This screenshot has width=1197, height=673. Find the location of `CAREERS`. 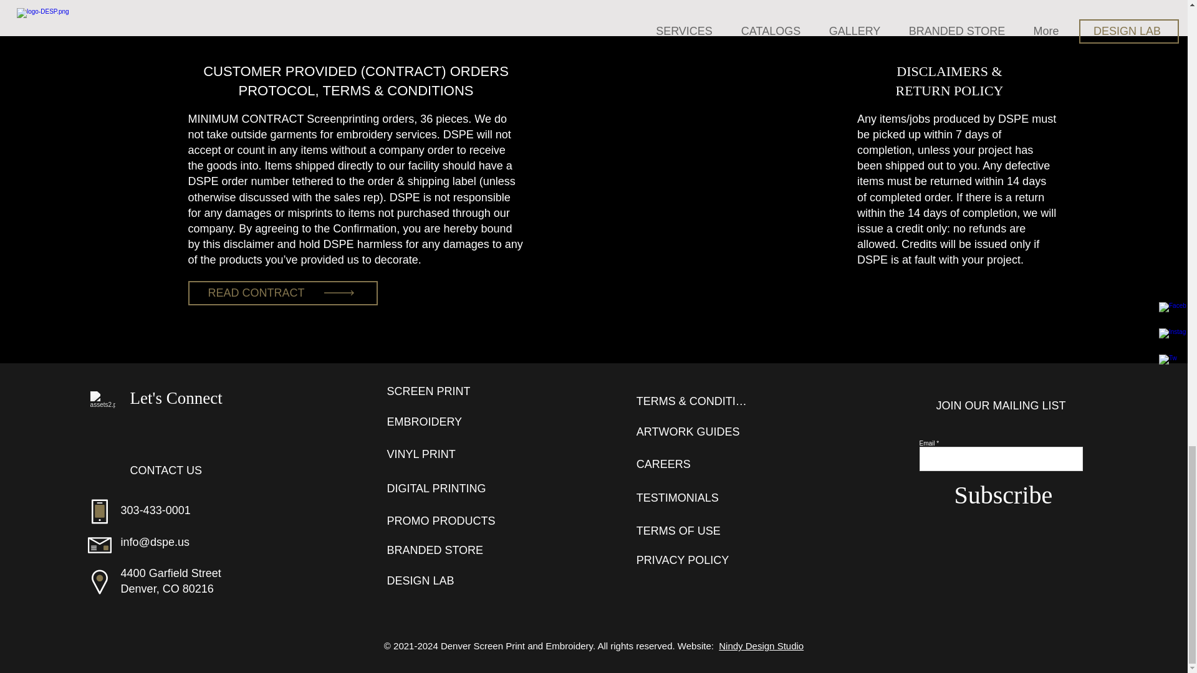

CAREERS is located at coordinates (694, 464).